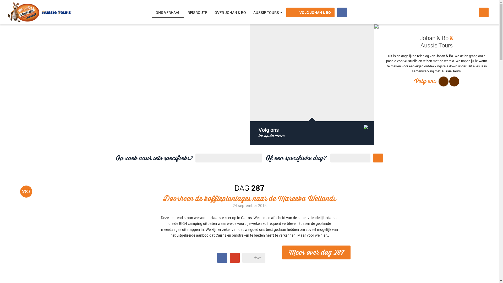 The image size is (503, 283). Describe the element at coordinates (254, 258) in the screenshot. I see `delen` at that location.